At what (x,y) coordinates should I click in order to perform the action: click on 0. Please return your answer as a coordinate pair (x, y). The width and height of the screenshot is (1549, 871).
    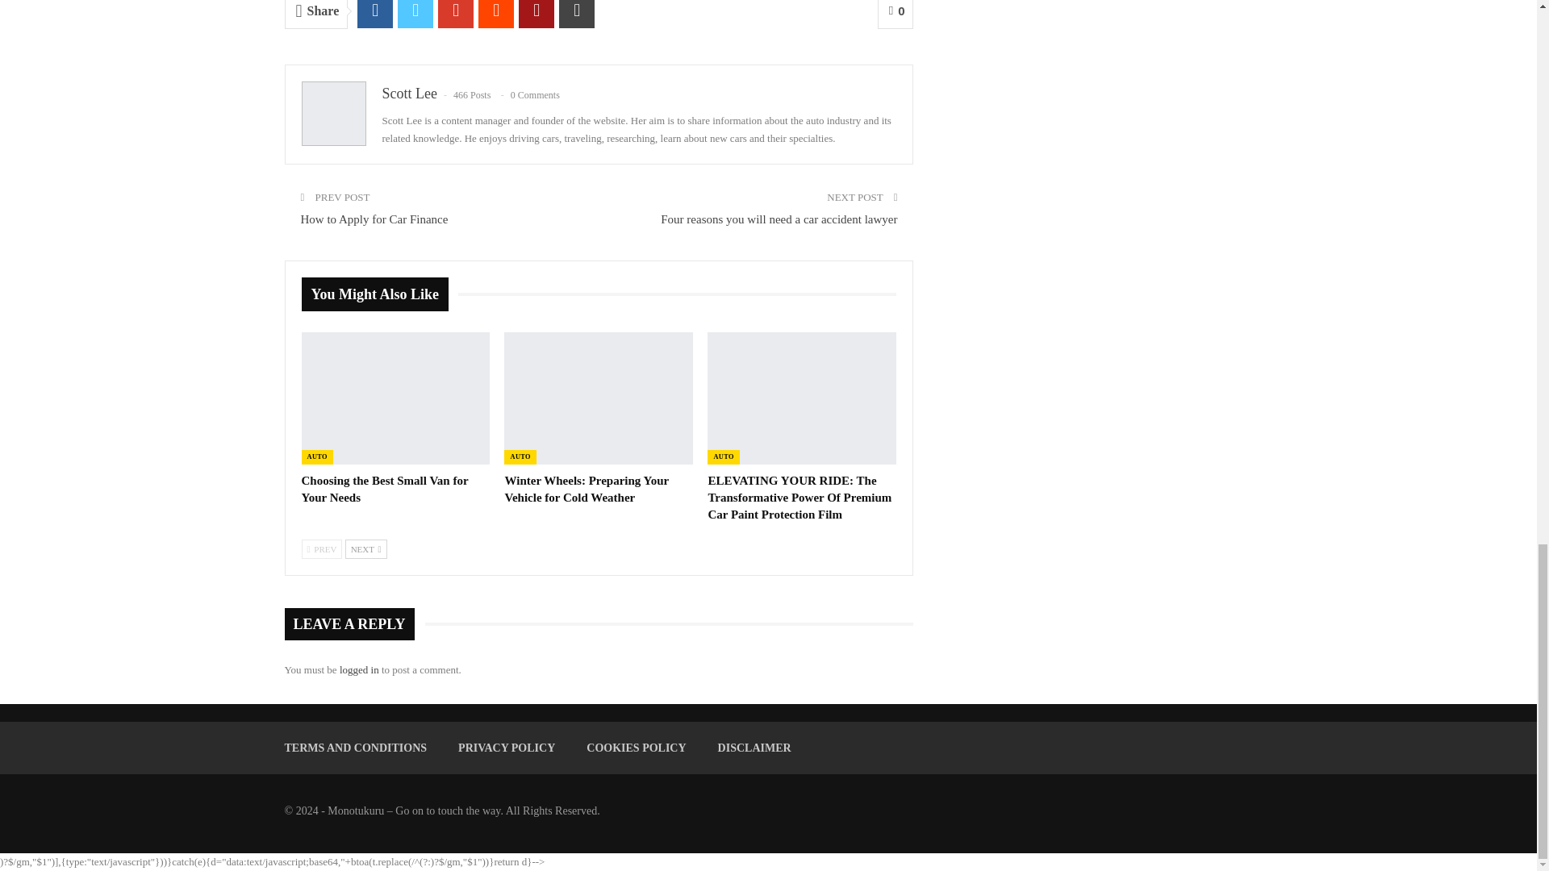
    Looking at the image, I should click on (896, 15).